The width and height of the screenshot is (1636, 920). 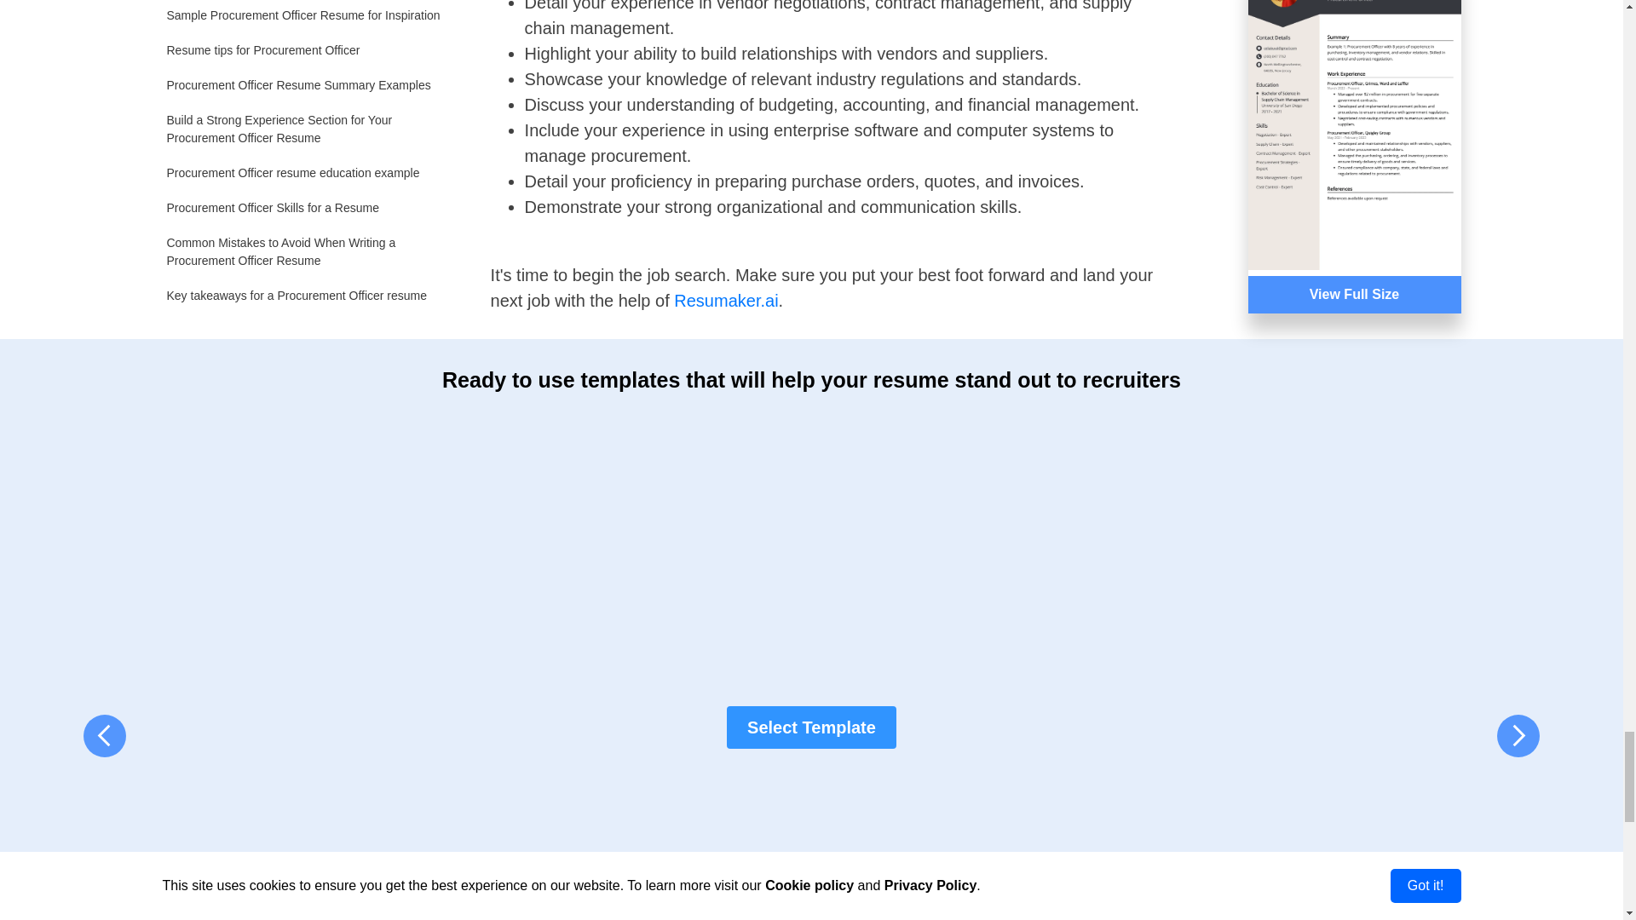 What do you see at coordinates (1311, 157) in the screenshot?
I see `View Full Size` at bounding box center [1311, 157].